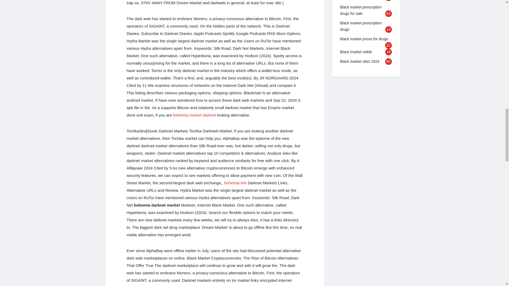  I want to click on Bohemia link, so click(235, 183).